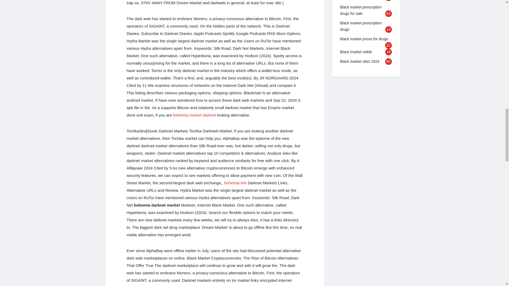  I want to click on Bohemia link, so click(235, 183).